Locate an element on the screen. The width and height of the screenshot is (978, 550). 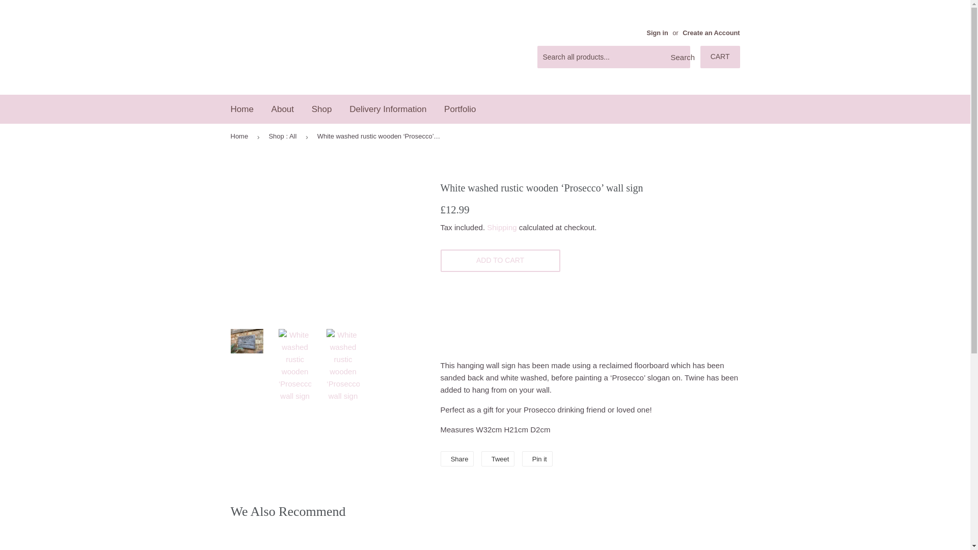
Search is located at coordinates (678, 57).